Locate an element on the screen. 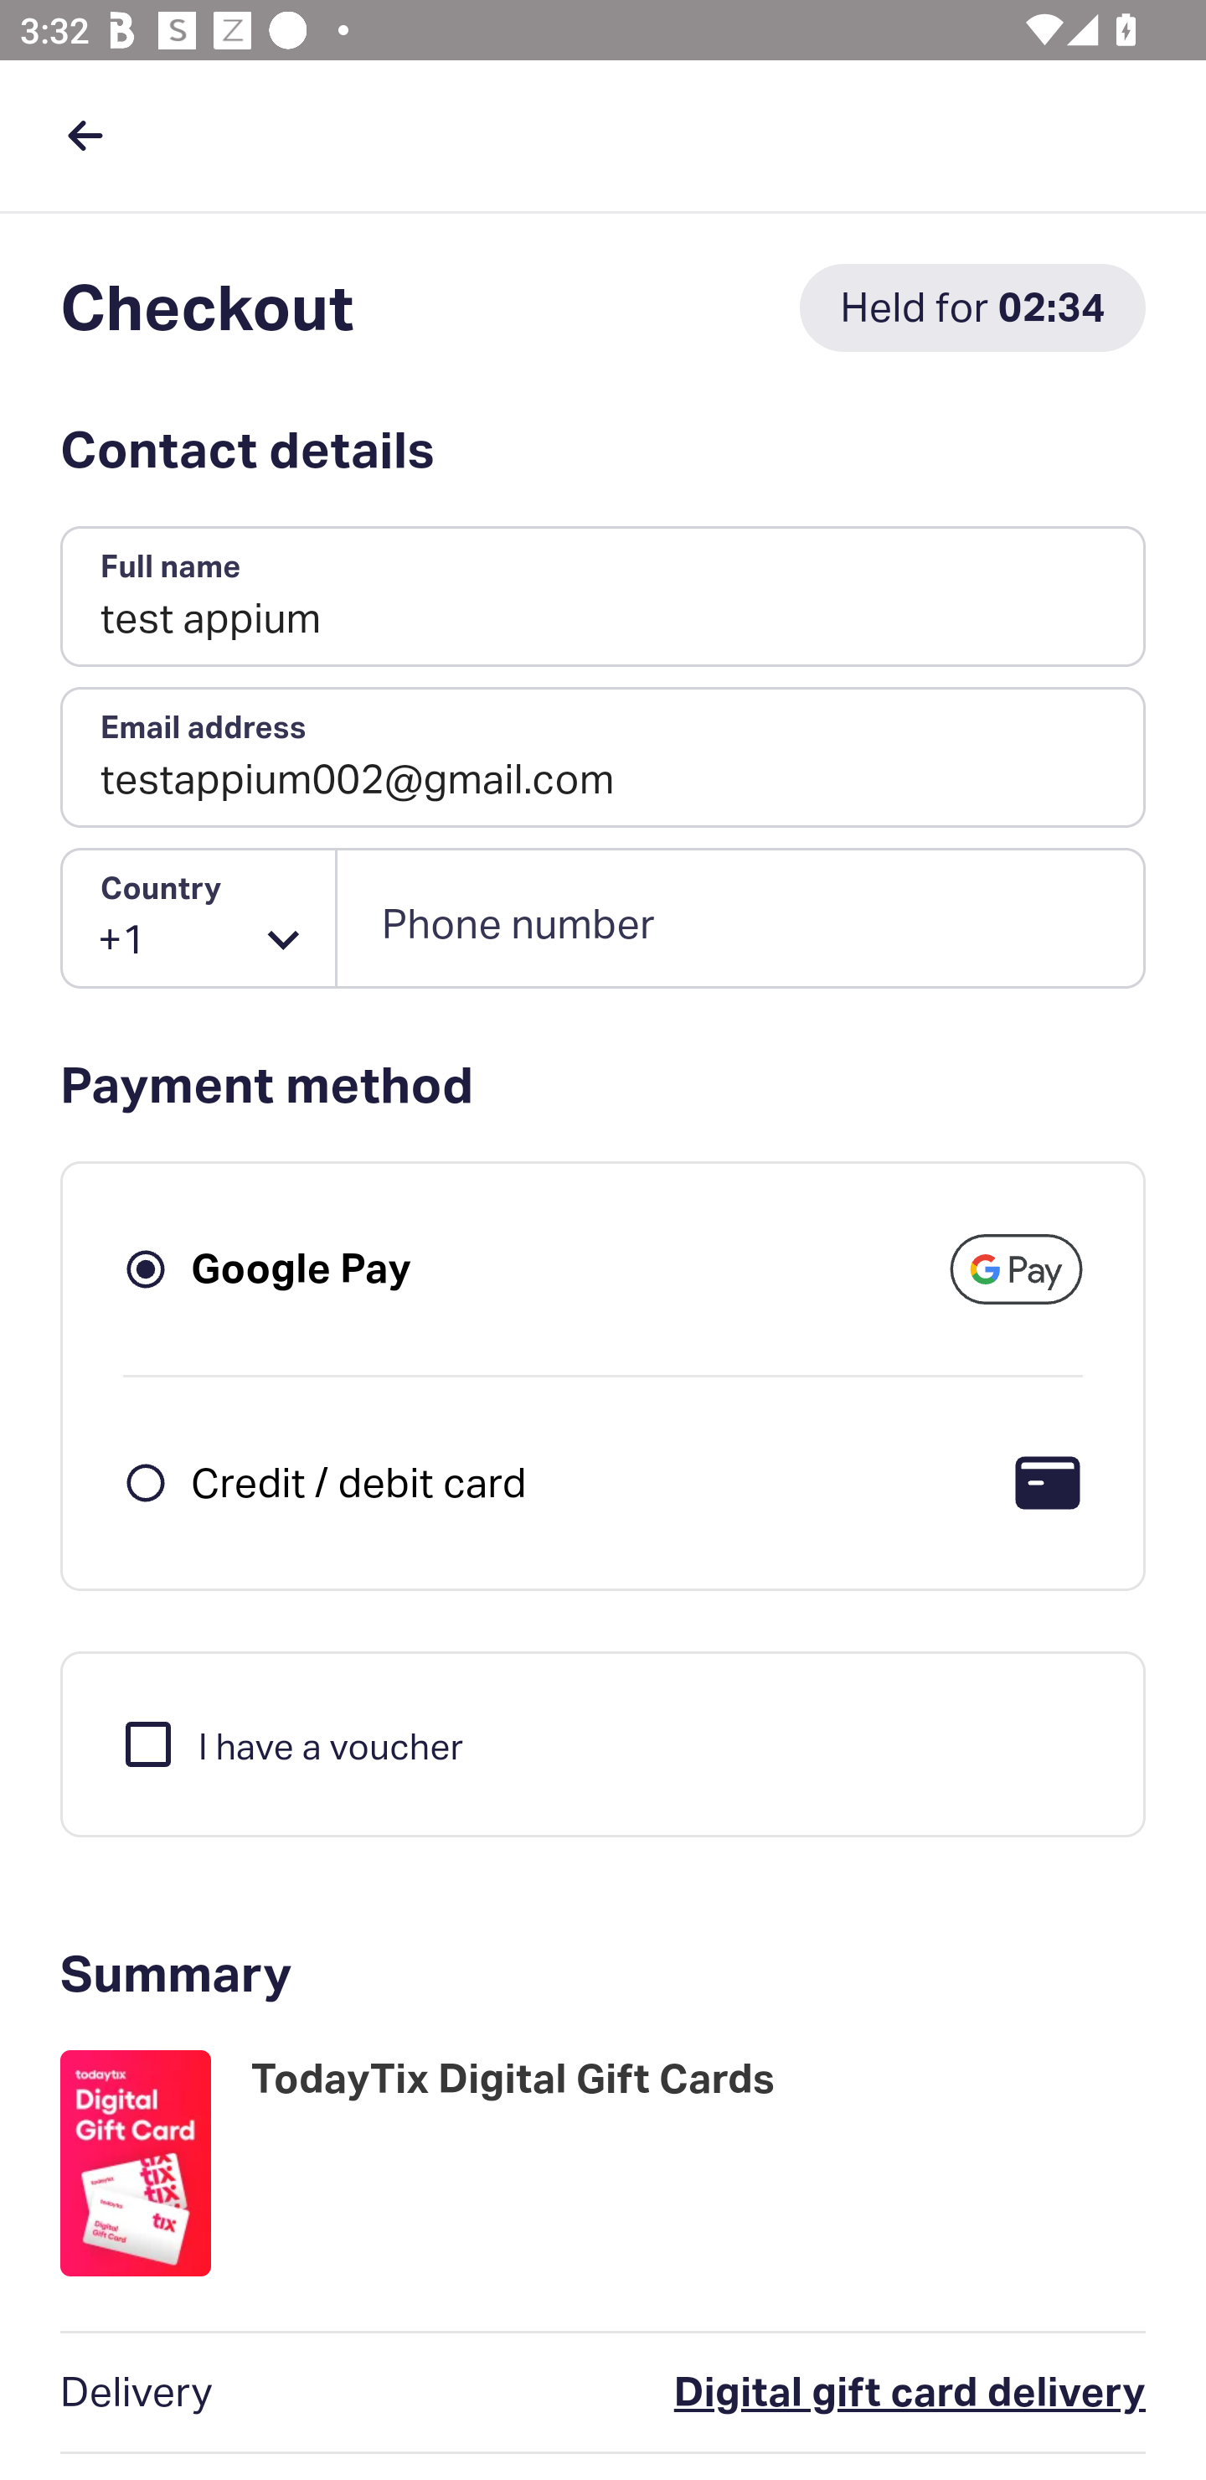  testappium002@gmail.com is located at coordinates (603, 757).